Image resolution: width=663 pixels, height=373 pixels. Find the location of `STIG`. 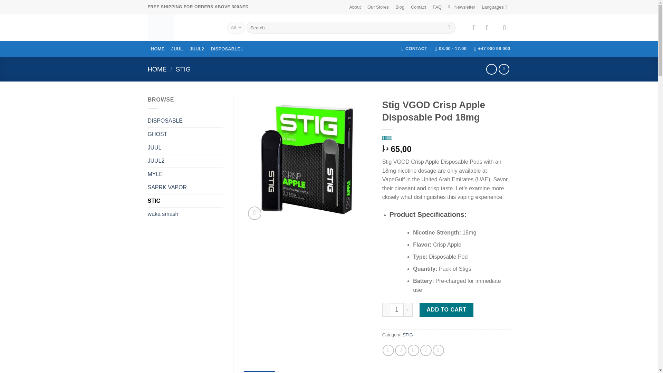

STIG is located at coordinates (183, 69).